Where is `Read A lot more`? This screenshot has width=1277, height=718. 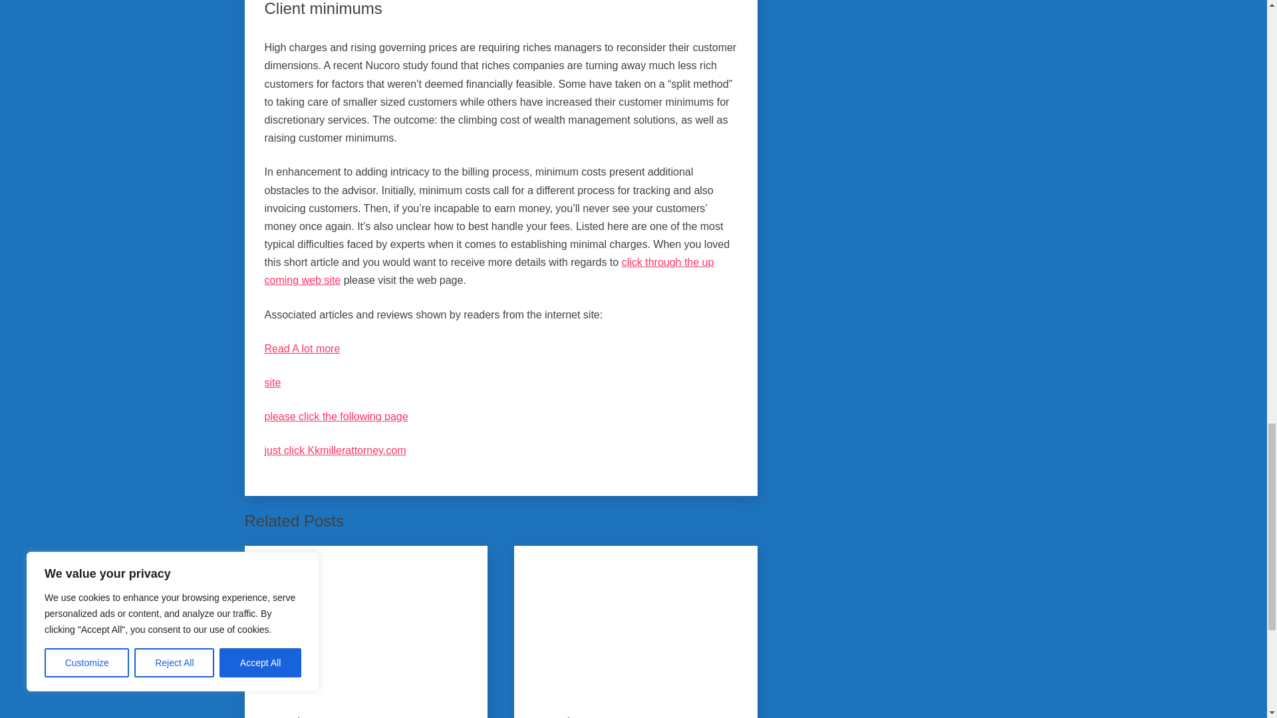 Read A lot more is located at coordinates (302, 348).